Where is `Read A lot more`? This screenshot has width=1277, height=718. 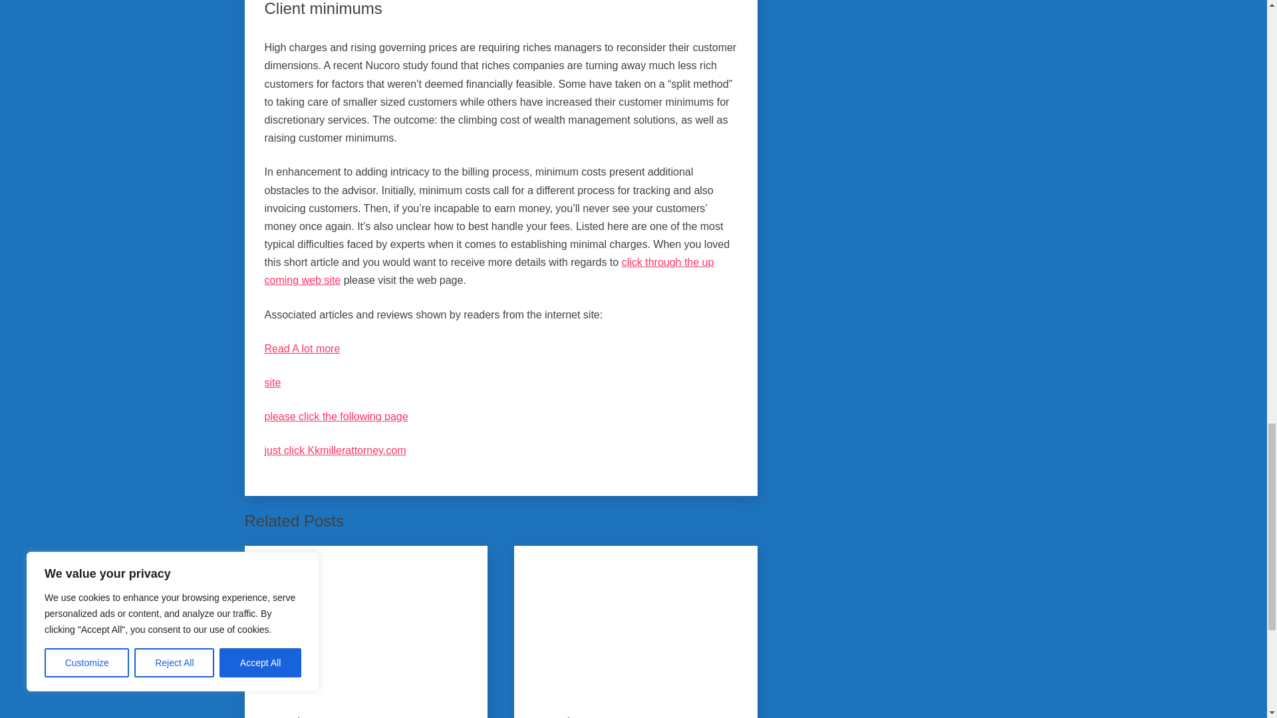 Read A lot more is located at coordinates (302, 348).